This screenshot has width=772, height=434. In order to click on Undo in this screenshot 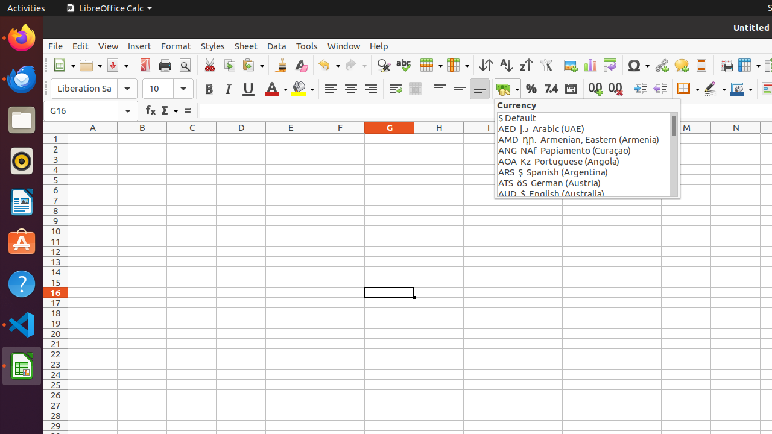, I will do `click(329, 65)`.